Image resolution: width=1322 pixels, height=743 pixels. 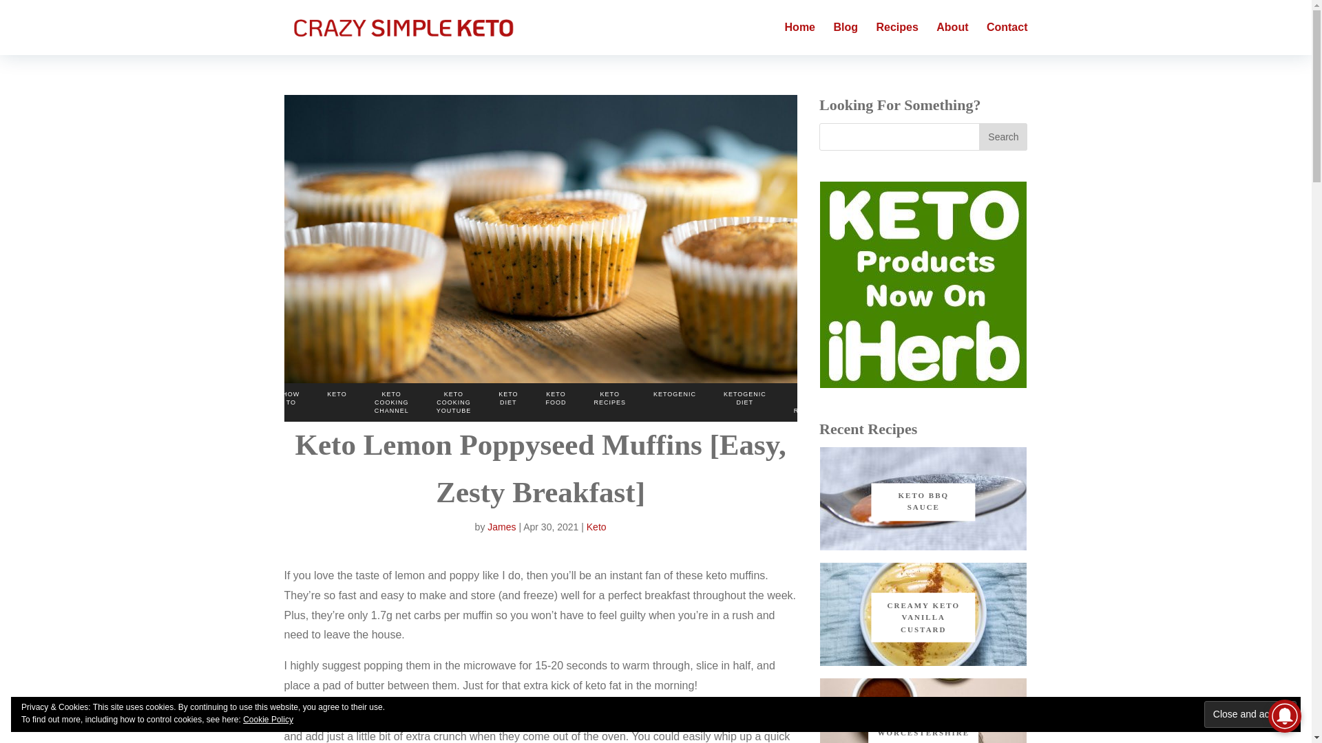 I want to click on DIET, so click(x=246, y=394).